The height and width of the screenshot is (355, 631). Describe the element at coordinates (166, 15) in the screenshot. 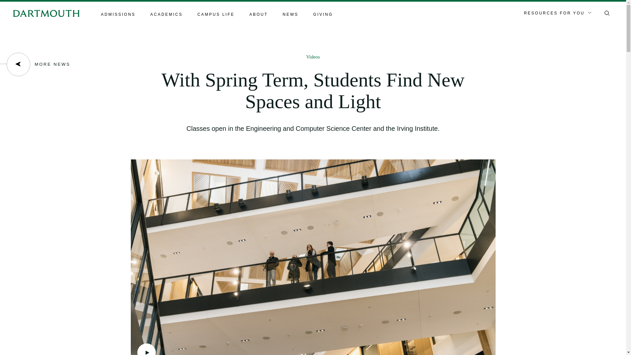

I see `Academics` at that location.